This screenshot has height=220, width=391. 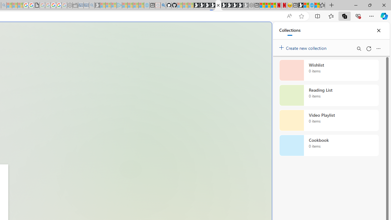 I want to click on Wishlist collection, 0 items, so click(x=329, y=70).